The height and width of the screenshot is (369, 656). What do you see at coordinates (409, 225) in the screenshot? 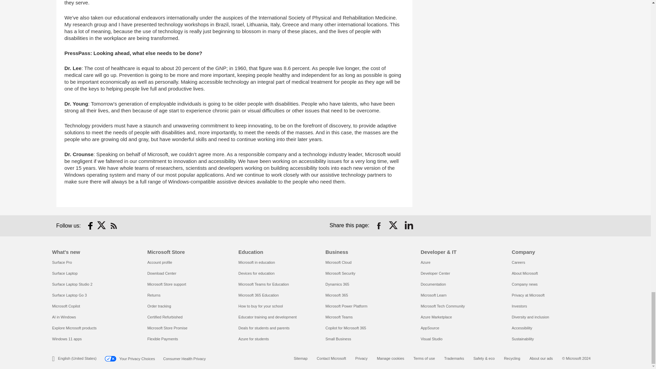
I see `Share on LinkedIn` at bounding box center [409, 225].